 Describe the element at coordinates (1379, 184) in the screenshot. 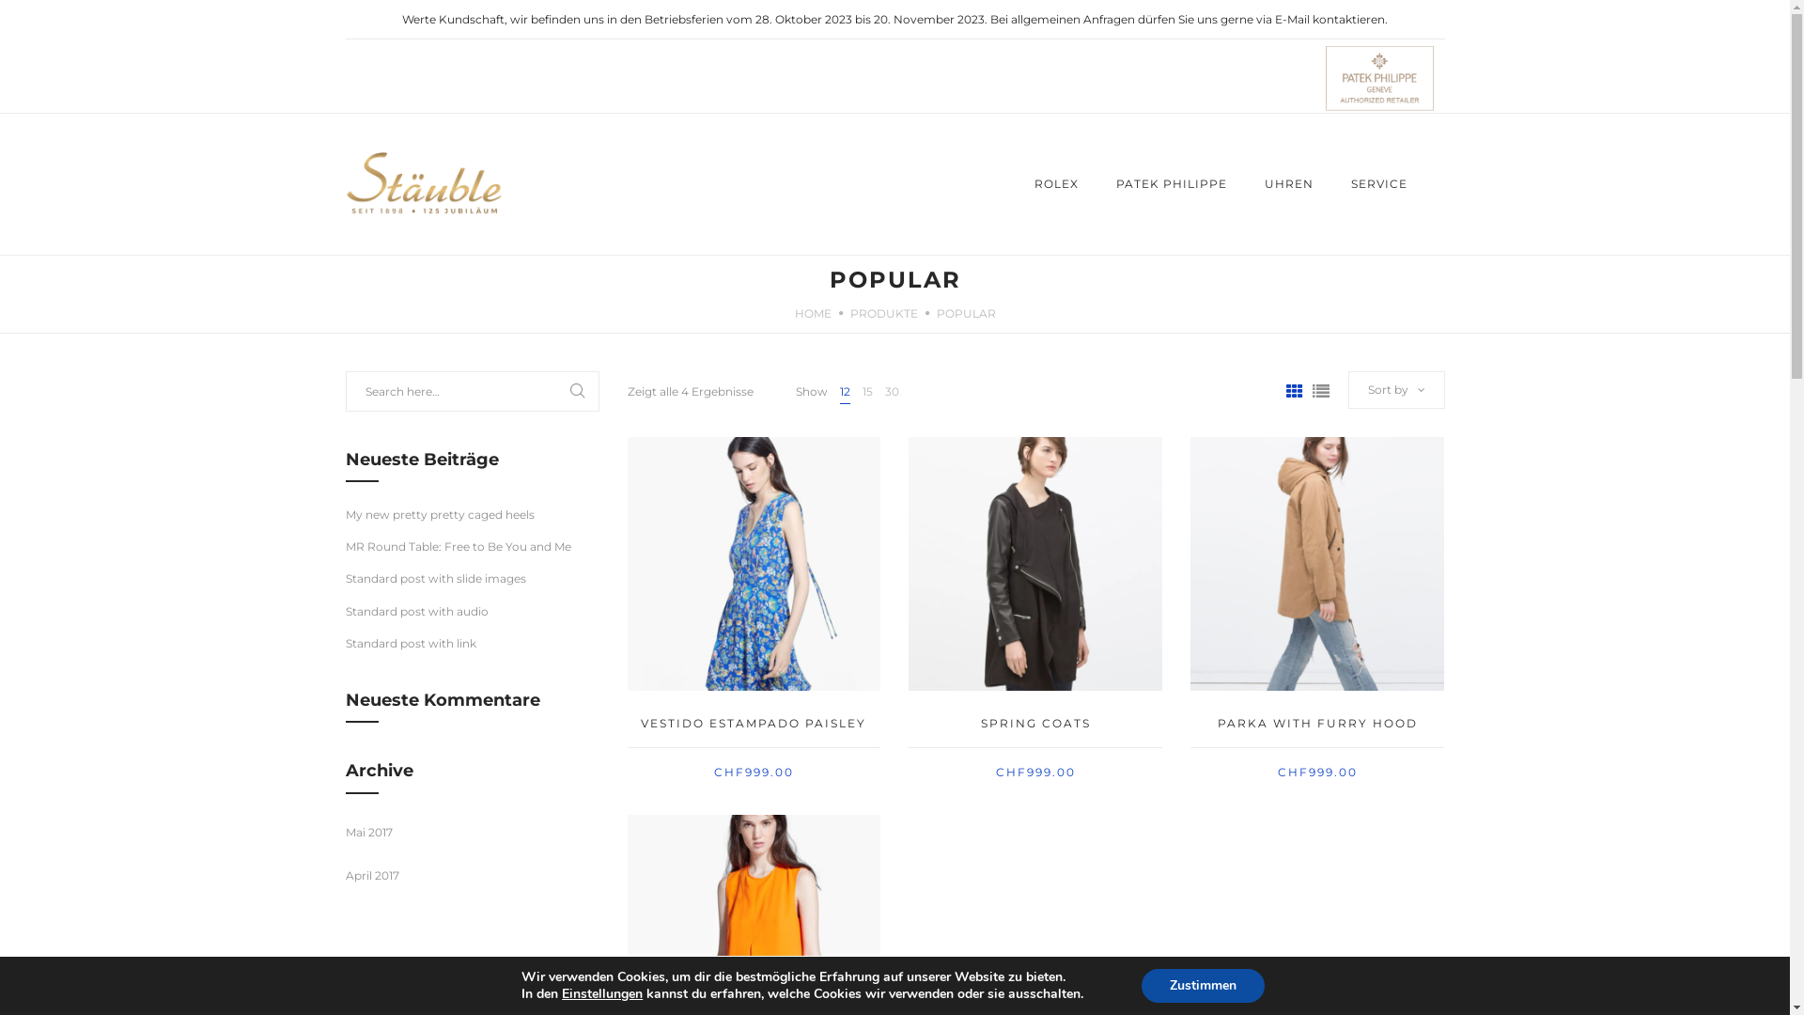

I see `SERVICE` at that location.